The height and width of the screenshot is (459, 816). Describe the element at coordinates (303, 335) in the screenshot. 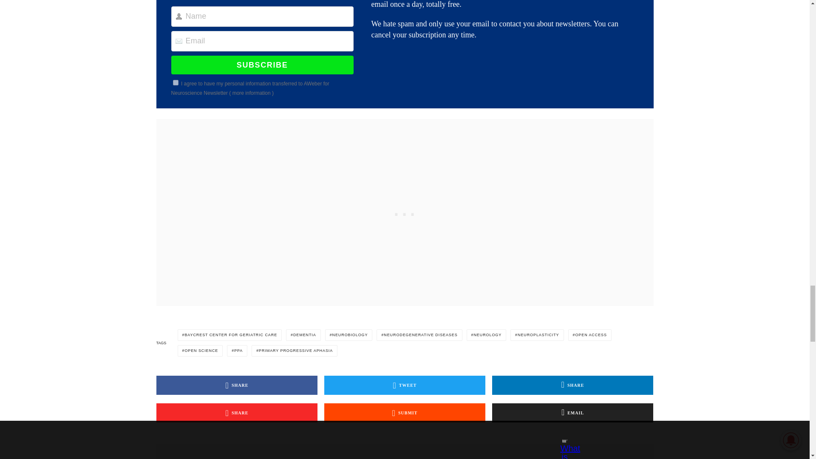

I see `DEMENTIA` at that location.